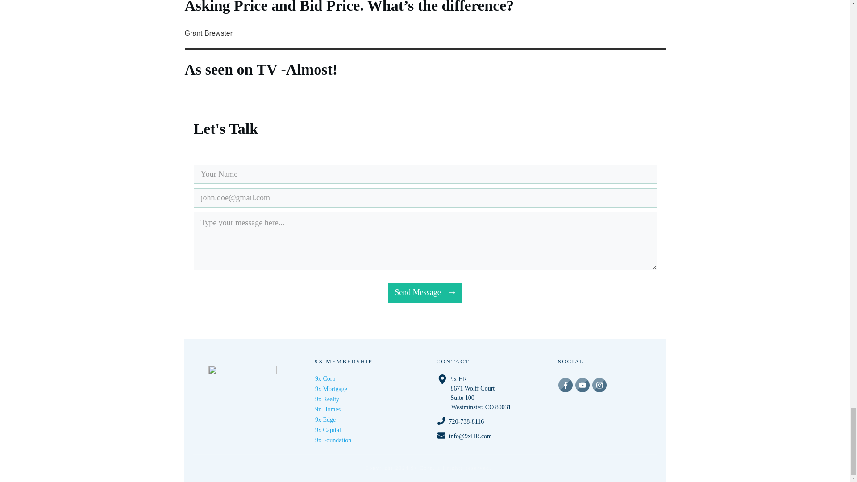 Image resolution: width=857 pixels, height=482 pixels. I want to click on 9x Edge, so click(325, 420).